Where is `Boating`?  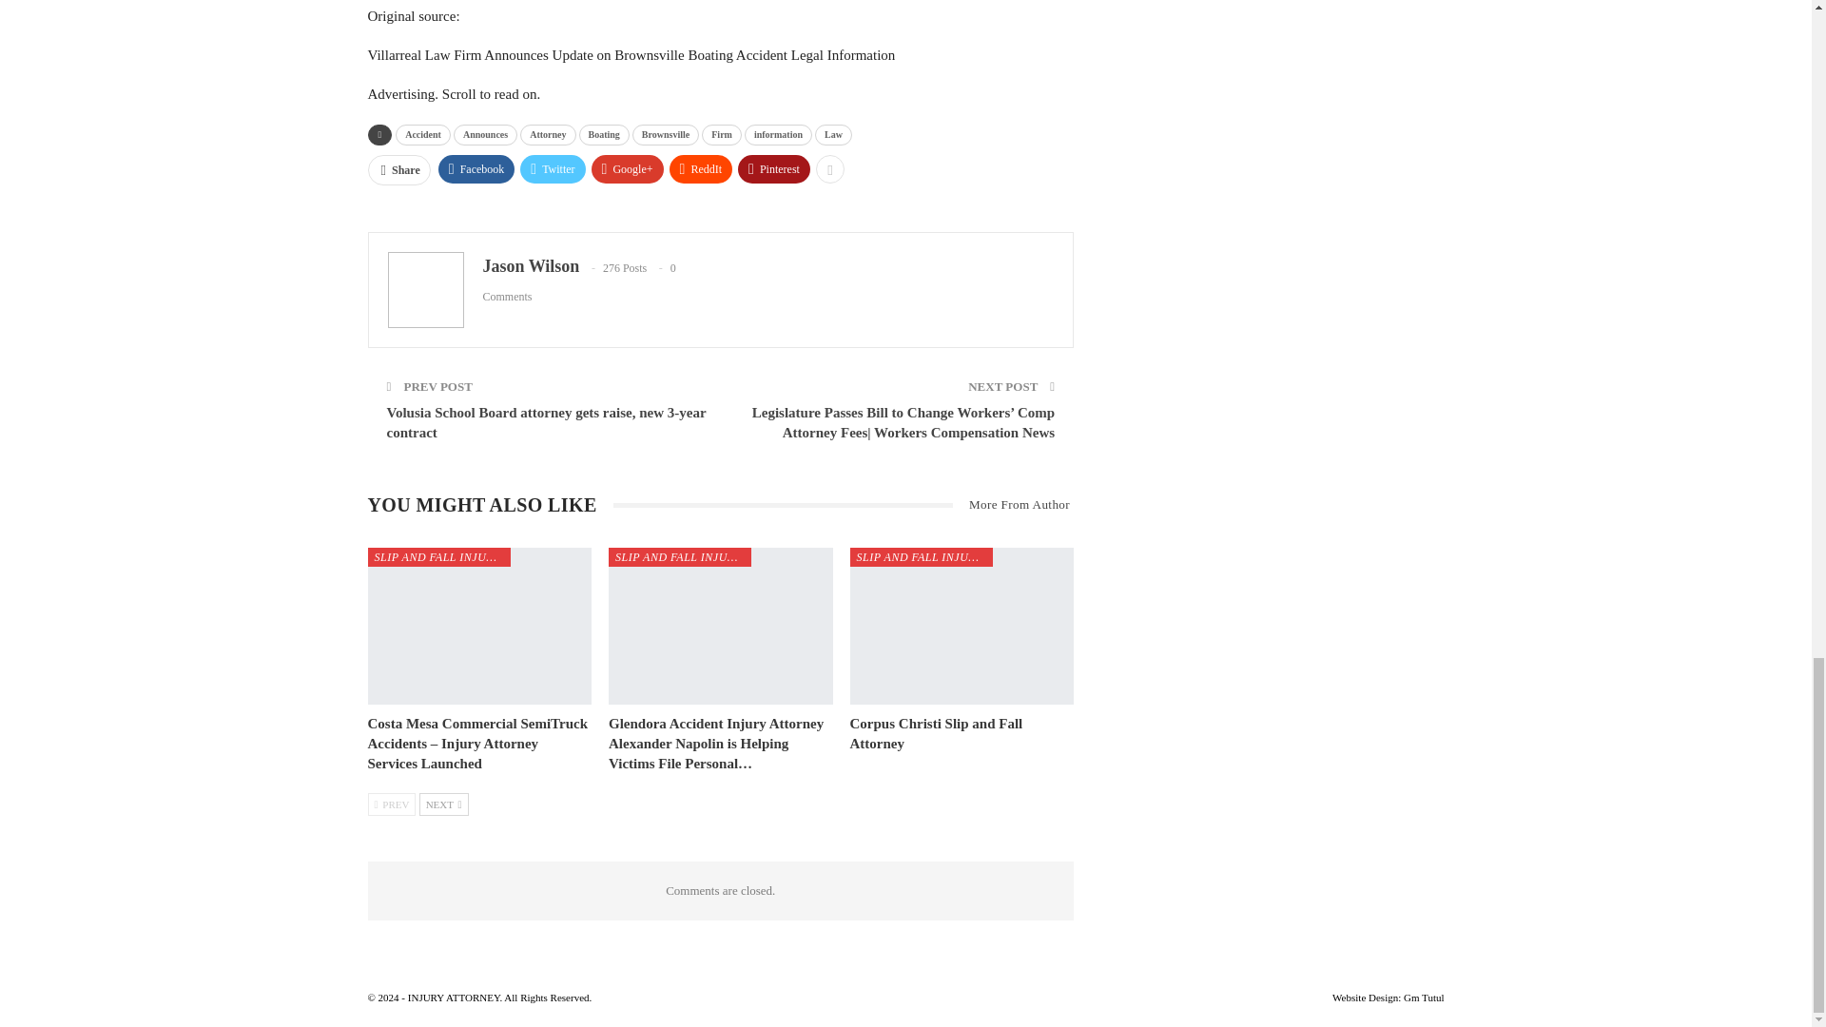
Boating is located at coordinates (604, 135).